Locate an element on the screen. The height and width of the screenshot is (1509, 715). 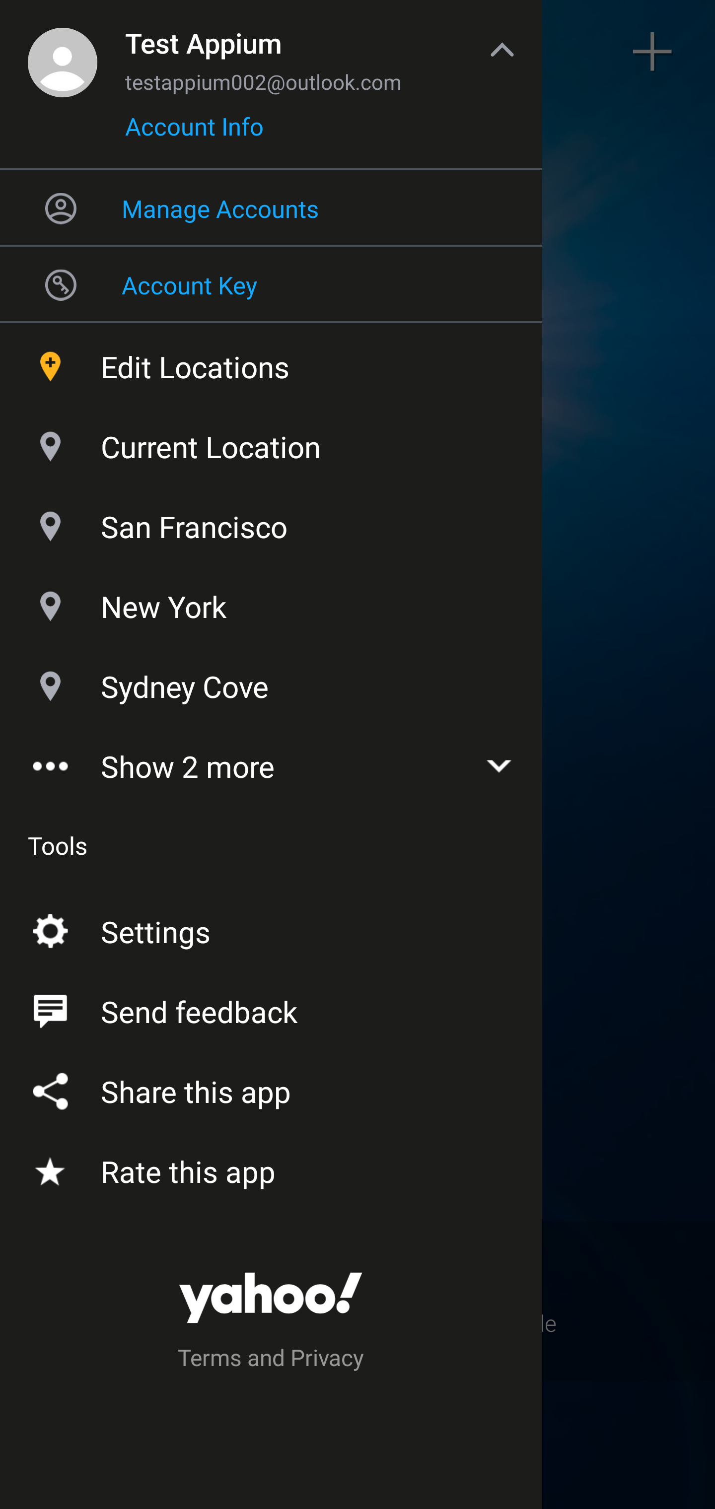
Account Key is located at coordinates (271, 284).